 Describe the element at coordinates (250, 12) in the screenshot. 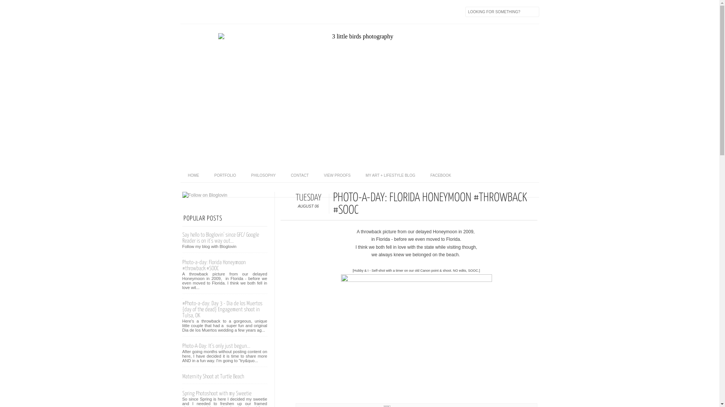

I see `Youtube` at that location.